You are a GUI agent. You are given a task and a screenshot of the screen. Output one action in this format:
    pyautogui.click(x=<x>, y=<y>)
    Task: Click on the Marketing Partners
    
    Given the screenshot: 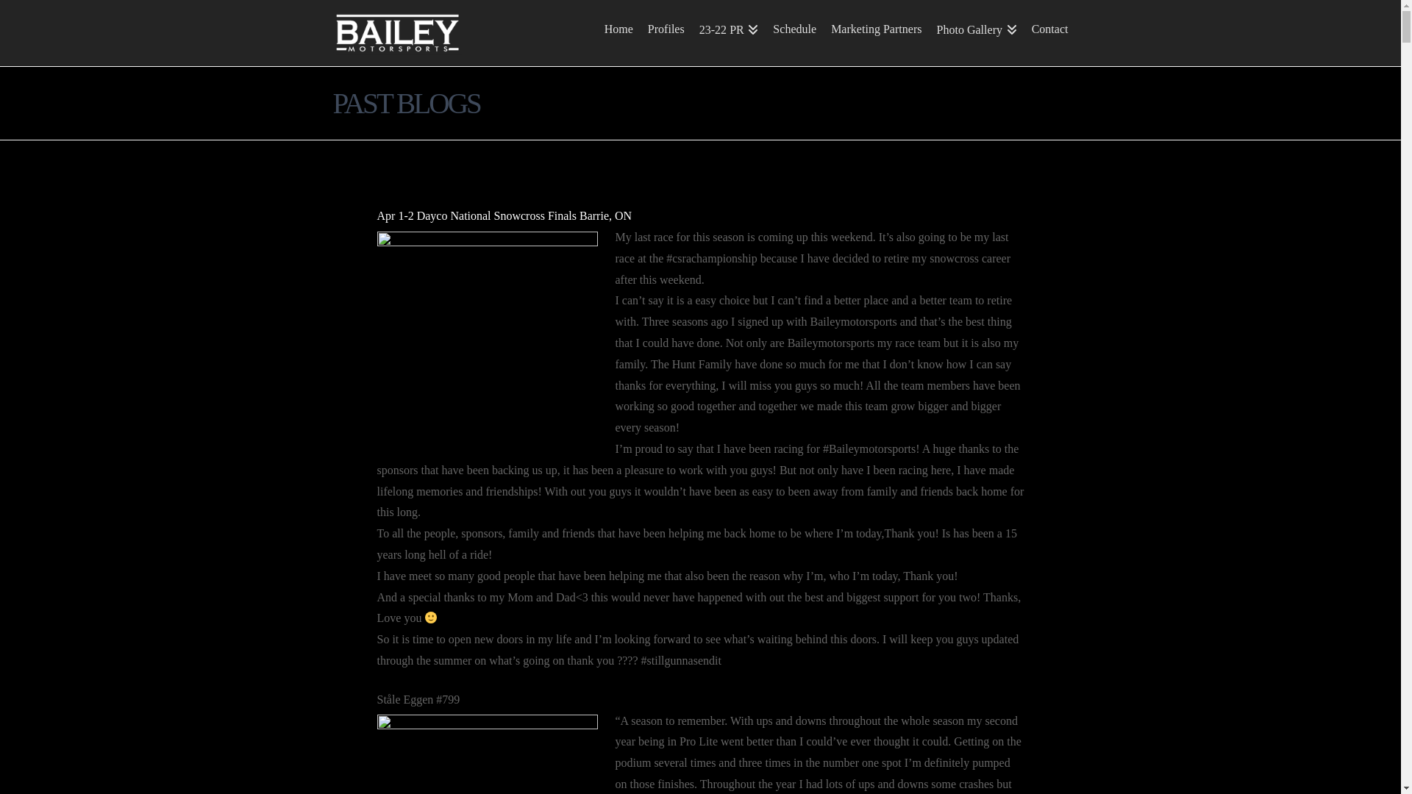 What is the action you would take?
    pyautogui.click(x=877, y=33)
    